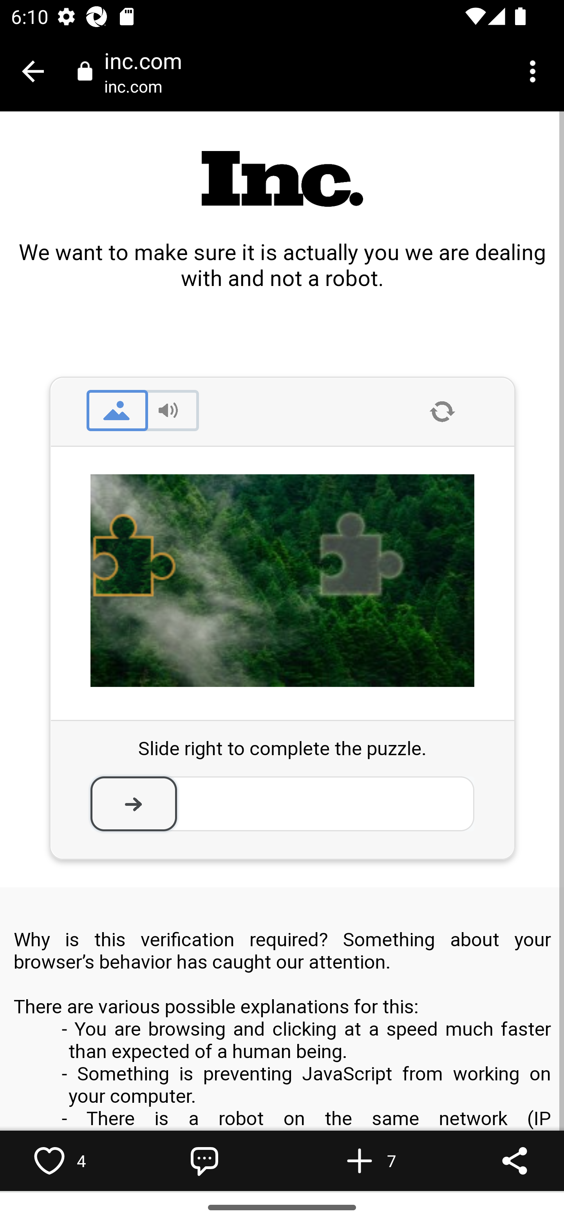  Describe the element at coordinates (168, 410) in the screenshot. I see `Switch to audio CAPTCHA.` at that location.